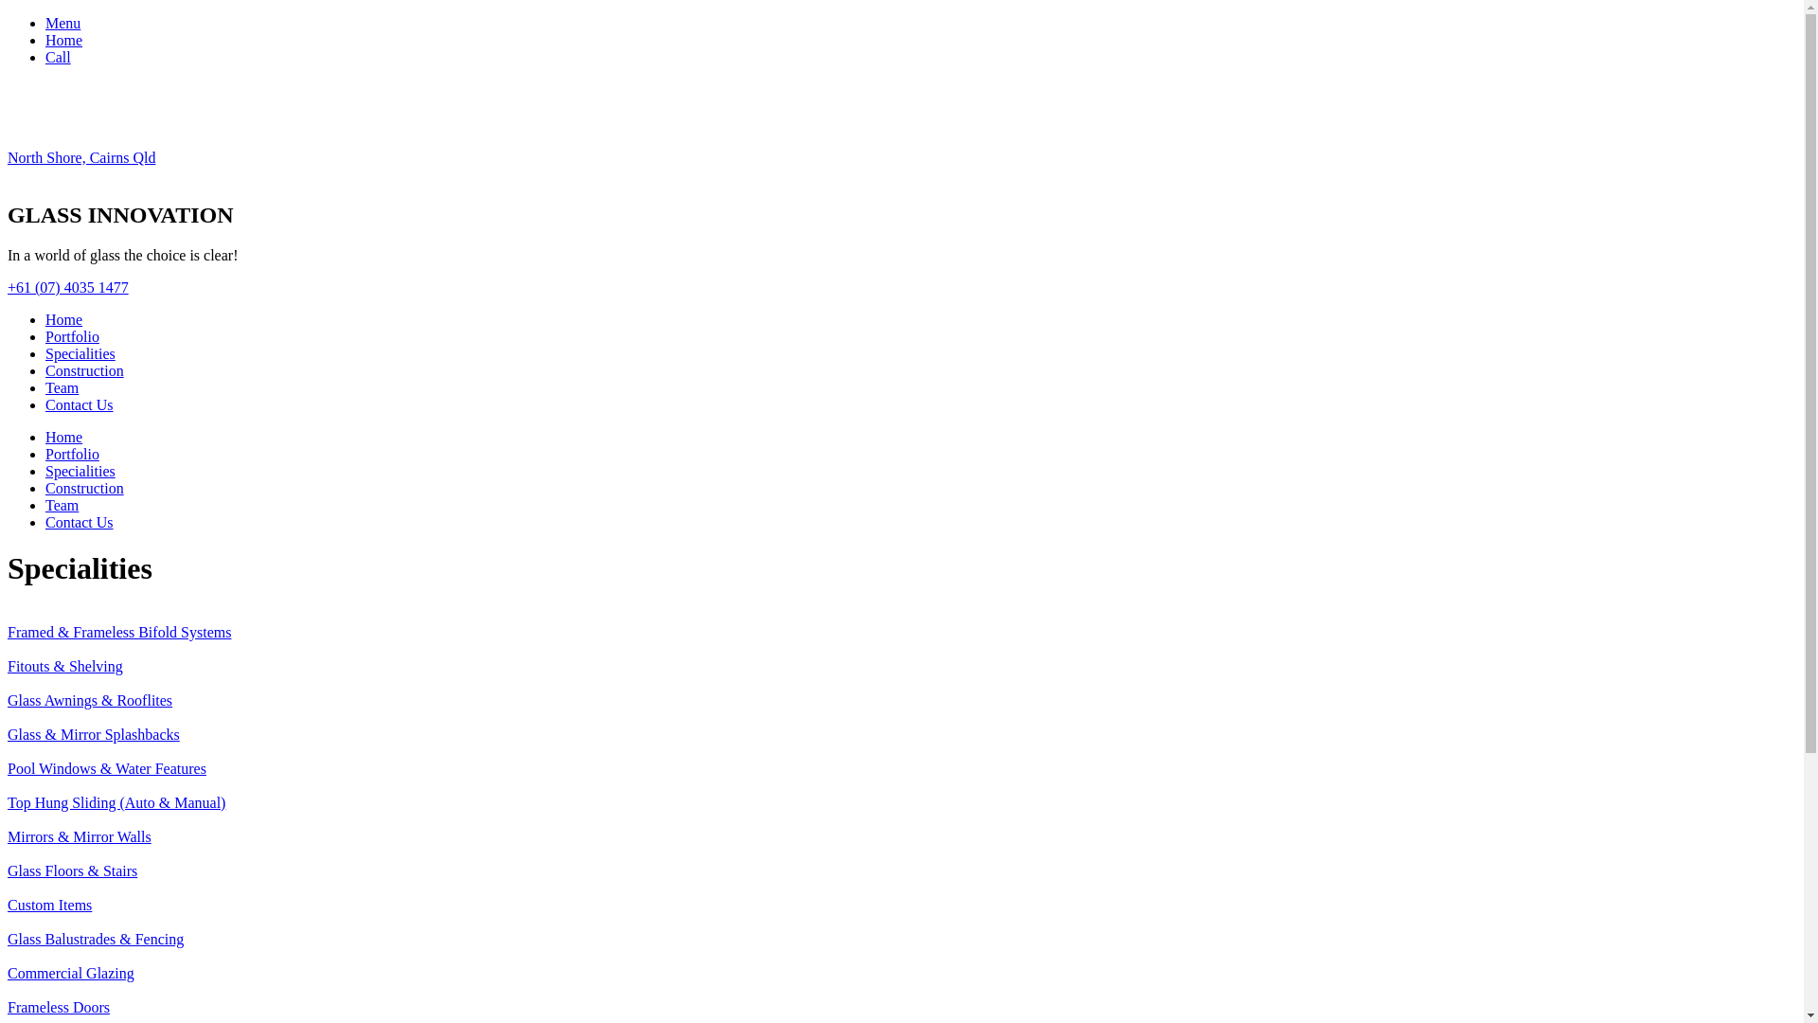 This screenshot has height=1023, width=1818. Describe the element at coordinates (81, 157) in the screenshot. I see `North Shore, Cairns Qld` at that location.